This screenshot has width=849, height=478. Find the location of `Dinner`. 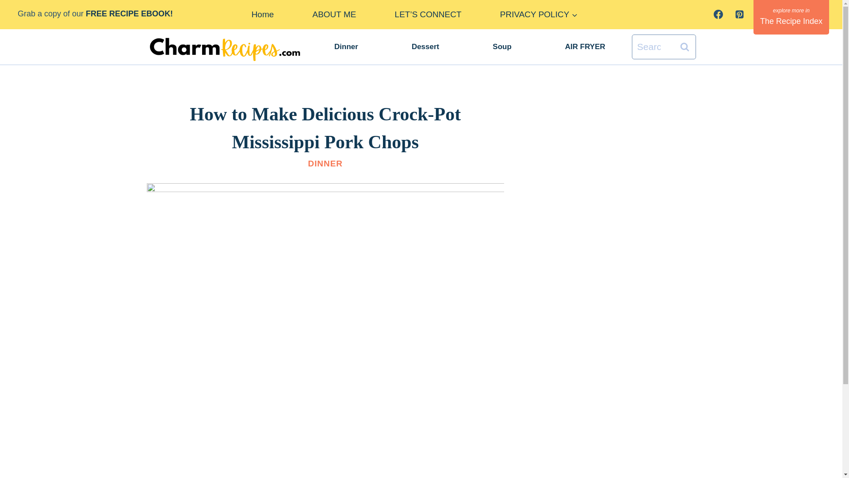

Dinner is located at coordinates (346, 46).